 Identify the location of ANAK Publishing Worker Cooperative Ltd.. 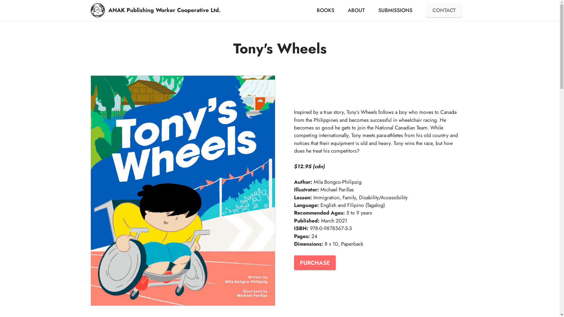
(164, 10).